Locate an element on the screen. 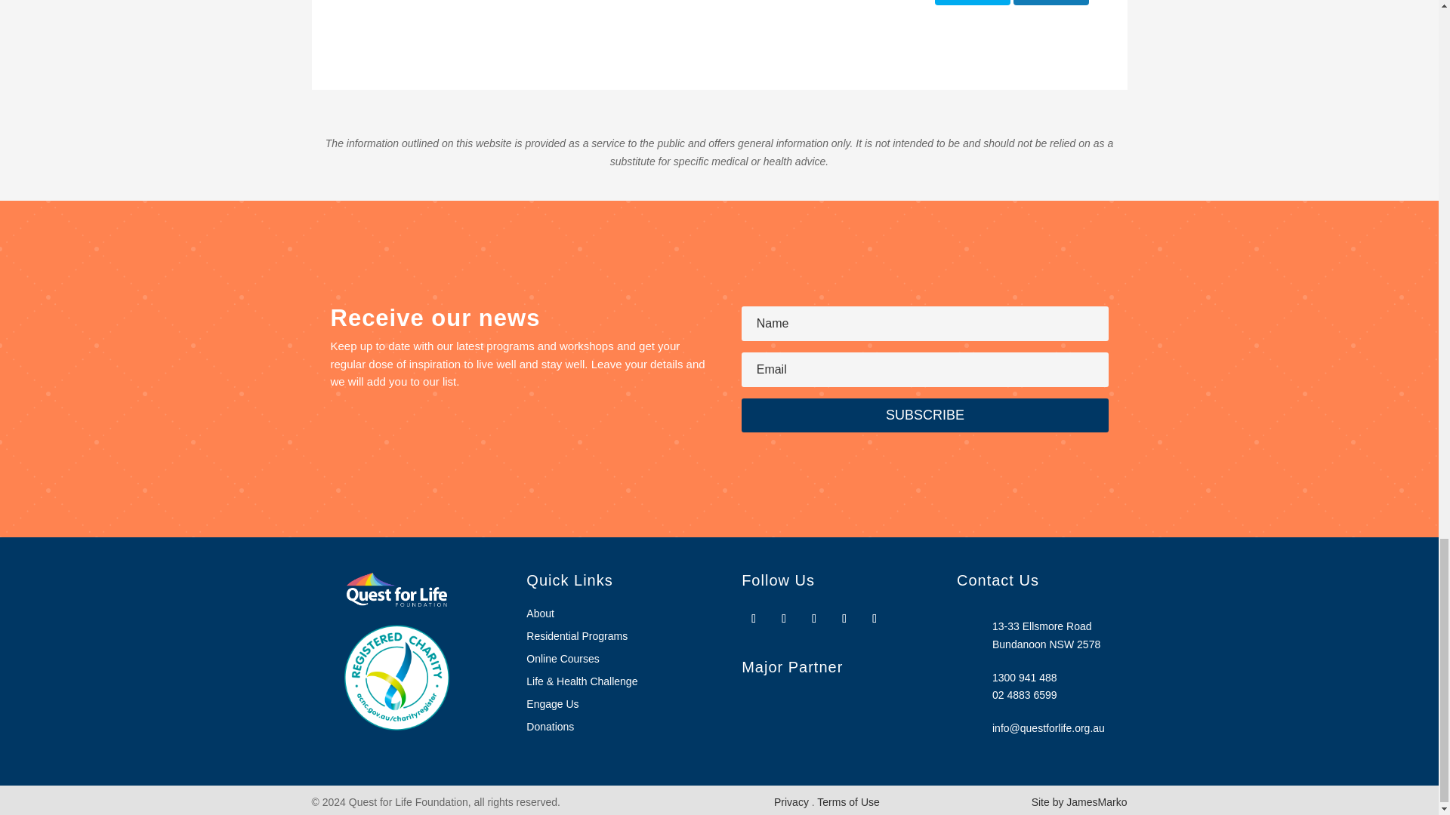  Follow on Youtube is located at coordinates (844, 618).